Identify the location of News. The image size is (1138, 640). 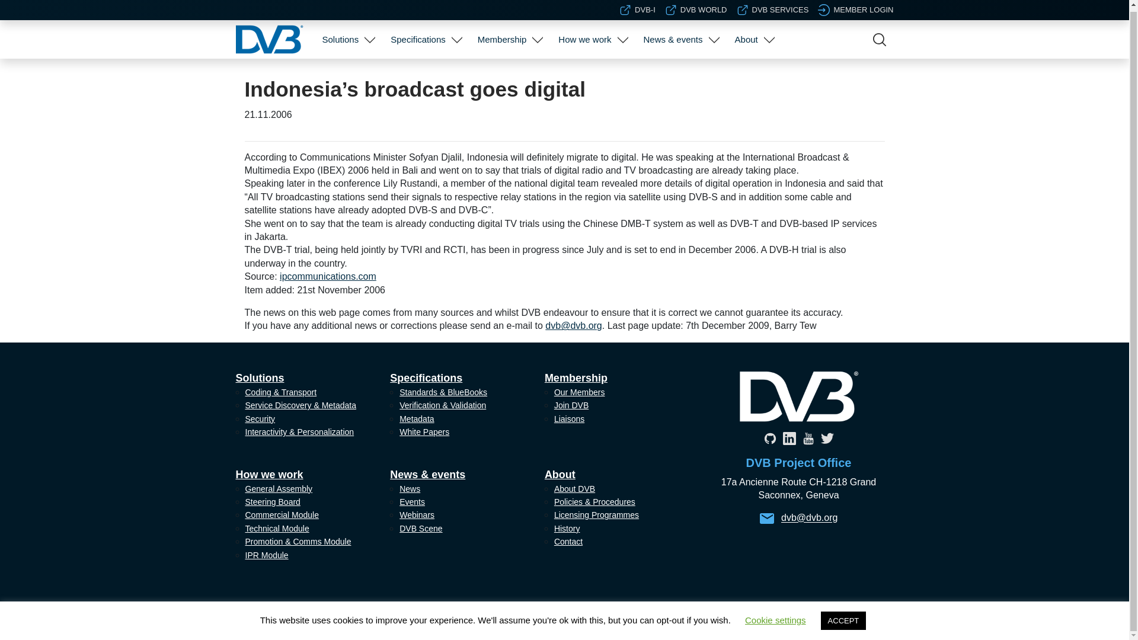
(679, 72).